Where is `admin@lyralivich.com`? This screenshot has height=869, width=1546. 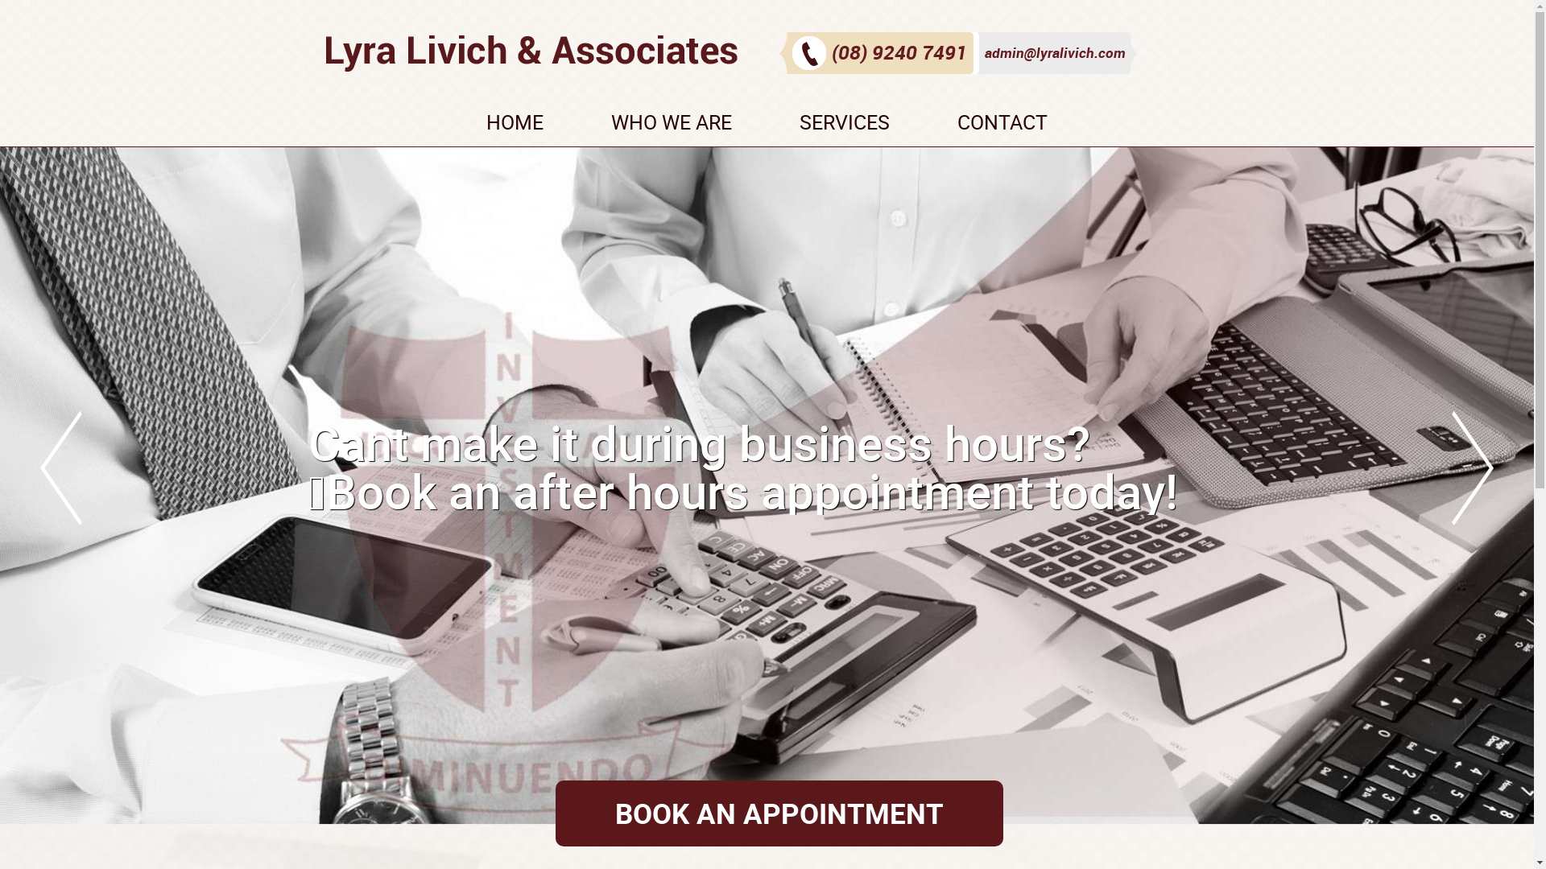
admin@lyralivich.com is located at coordinates (1053, 53).